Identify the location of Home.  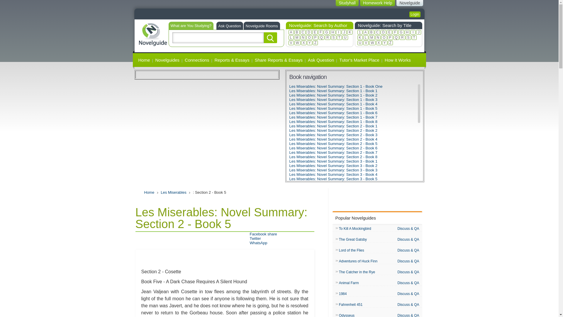
(152, 34).